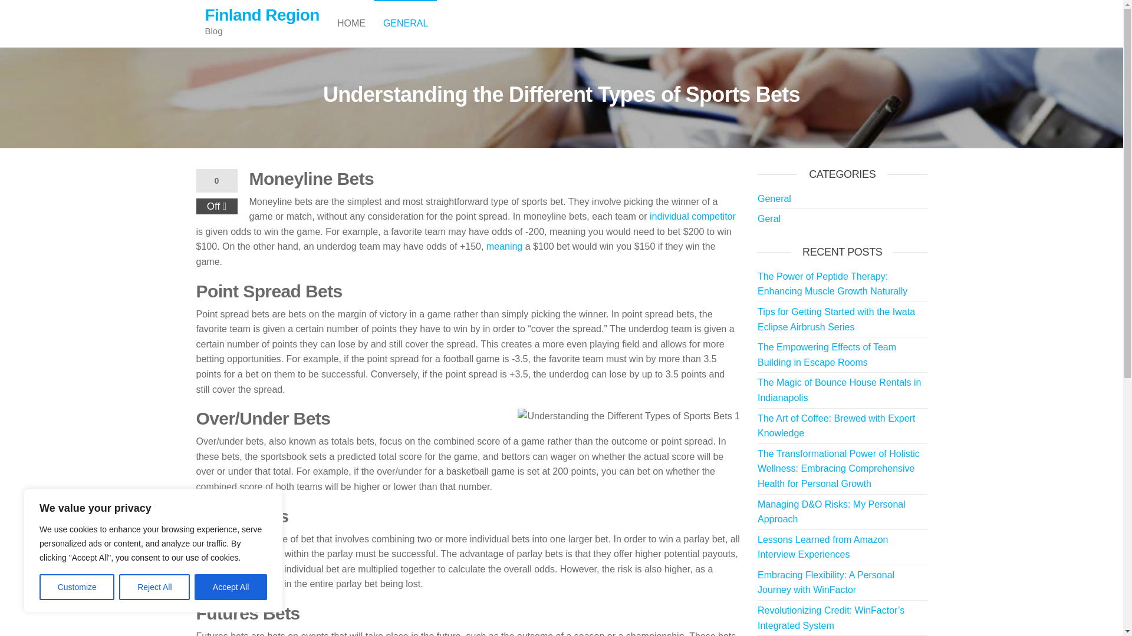  Describe the element at coordinates (351, 24) in the screenshot. I see `HOME` at that location.